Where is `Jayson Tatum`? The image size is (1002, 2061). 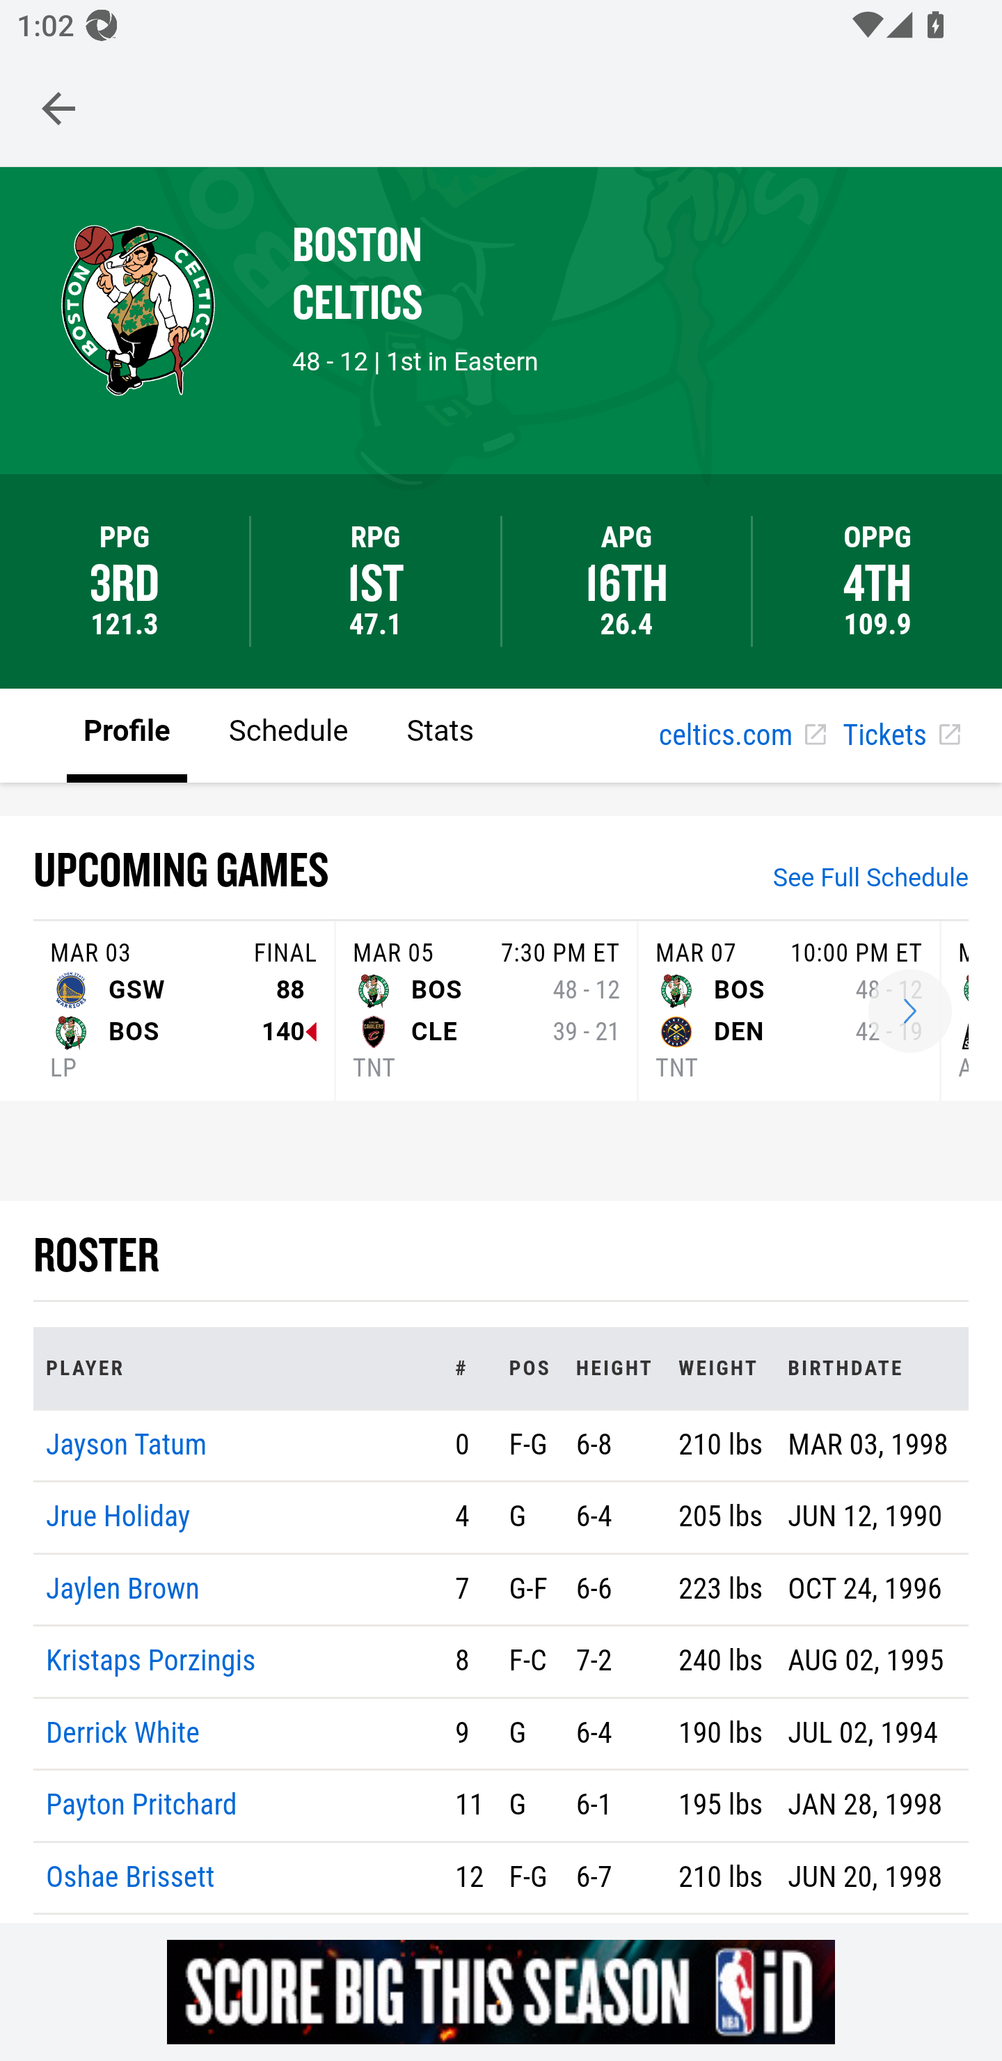 Jayson Tatum is located at coordinates (127, 1443).